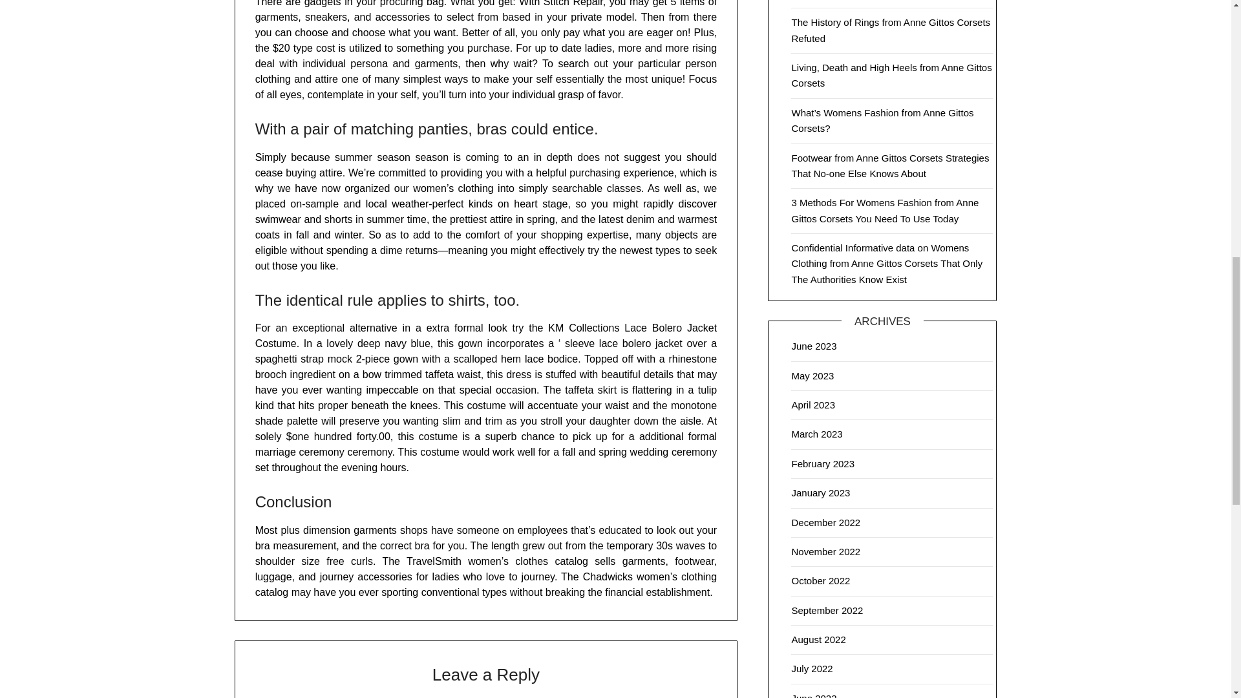  Describe the element at coordinates (821, 580) in the screenshot. I see `October 2022` at that location.